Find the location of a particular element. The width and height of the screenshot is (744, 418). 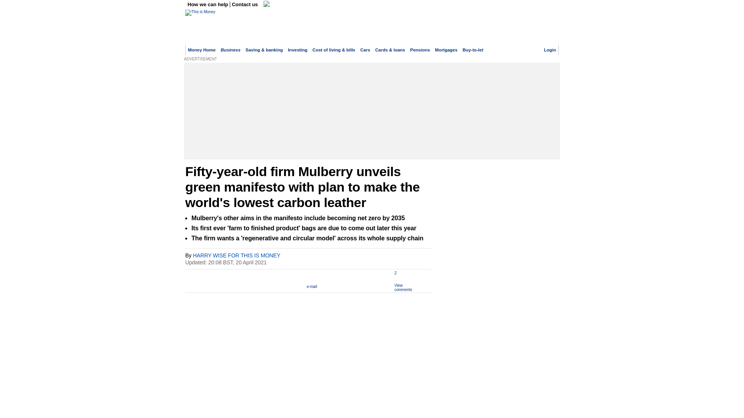

Cars is located at coordinates (365, 50).